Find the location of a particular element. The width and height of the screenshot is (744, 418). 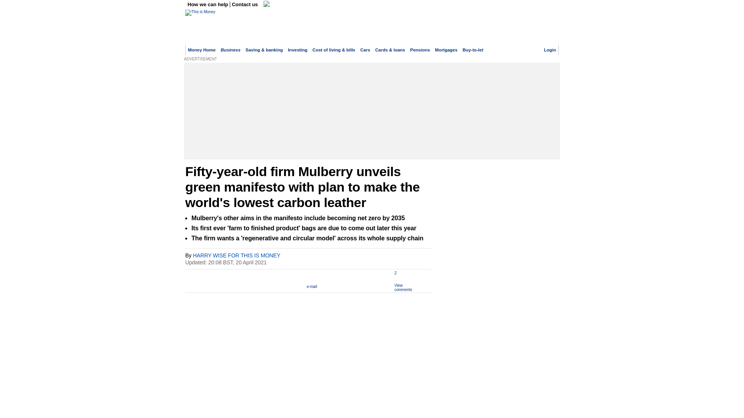

Cars is located at coordinates (365, 50).